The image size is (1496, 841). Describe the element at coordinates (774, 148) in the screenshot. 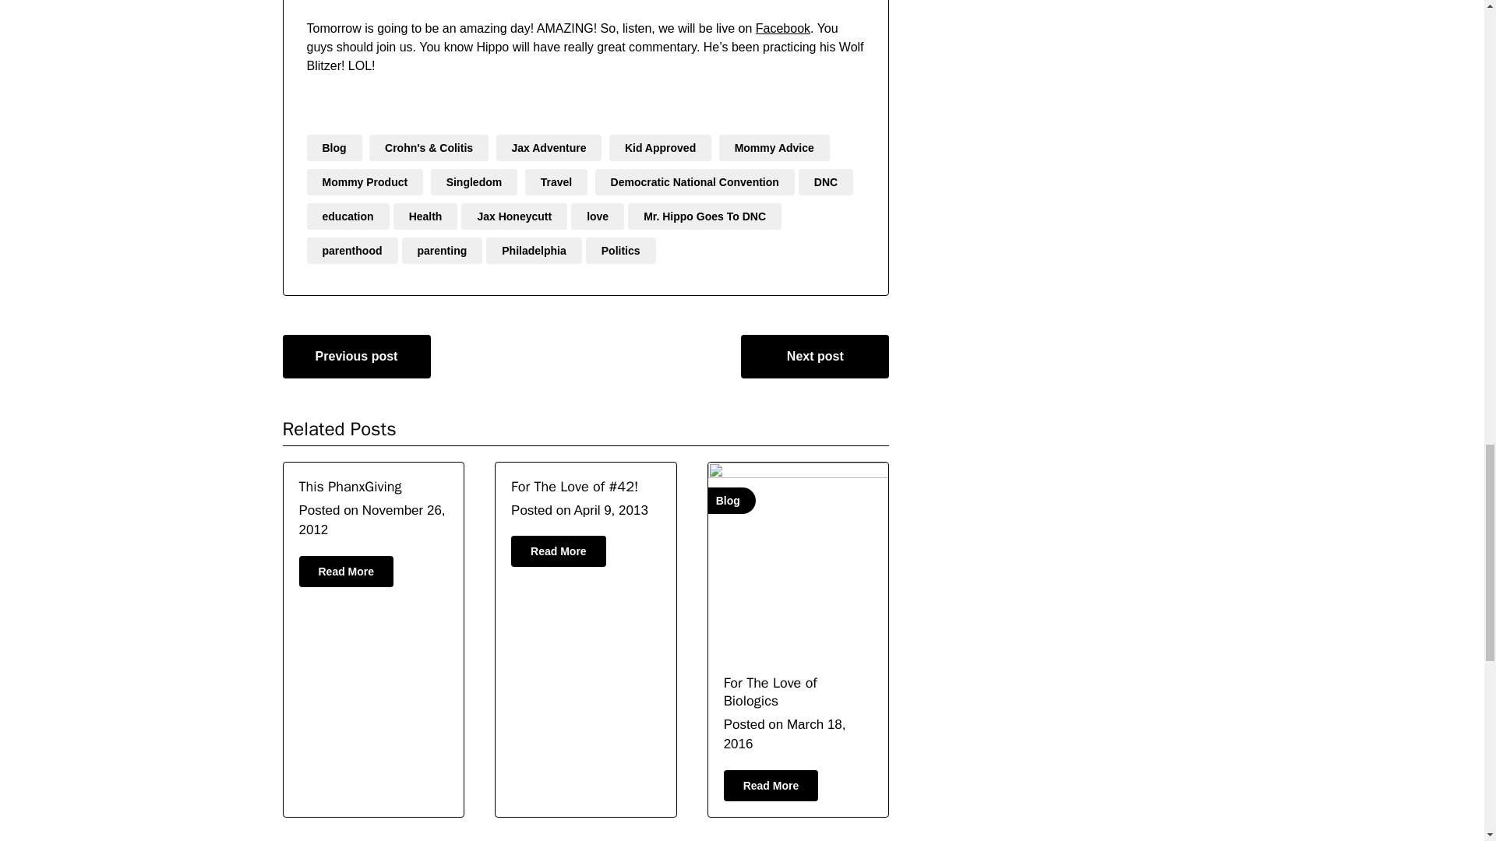

I see `Mommy Advice` at that location.